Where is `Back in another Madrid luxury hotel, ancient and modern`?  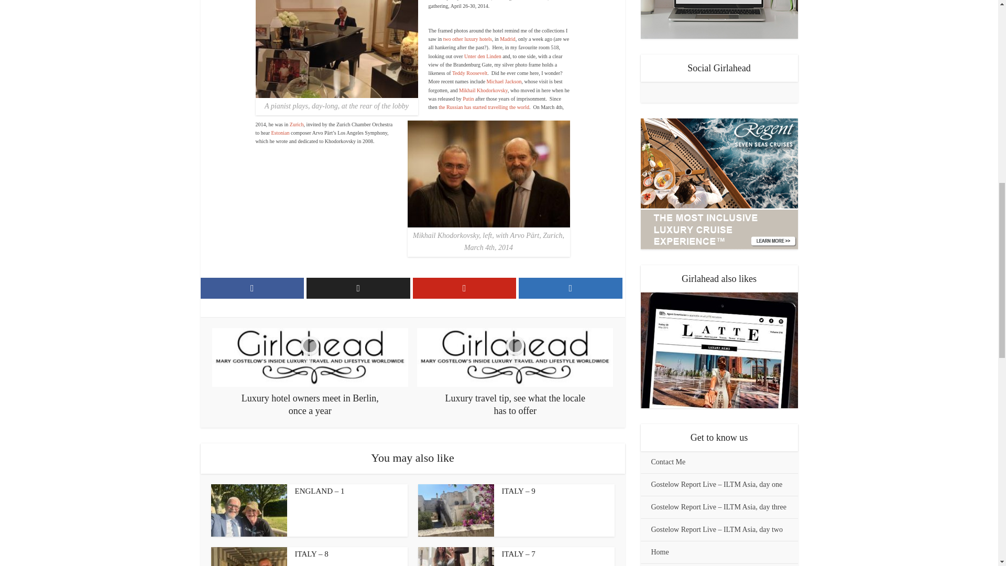
Back in another Madrid luxury hotel, ancient and modern is located at coordinates (467, 39).